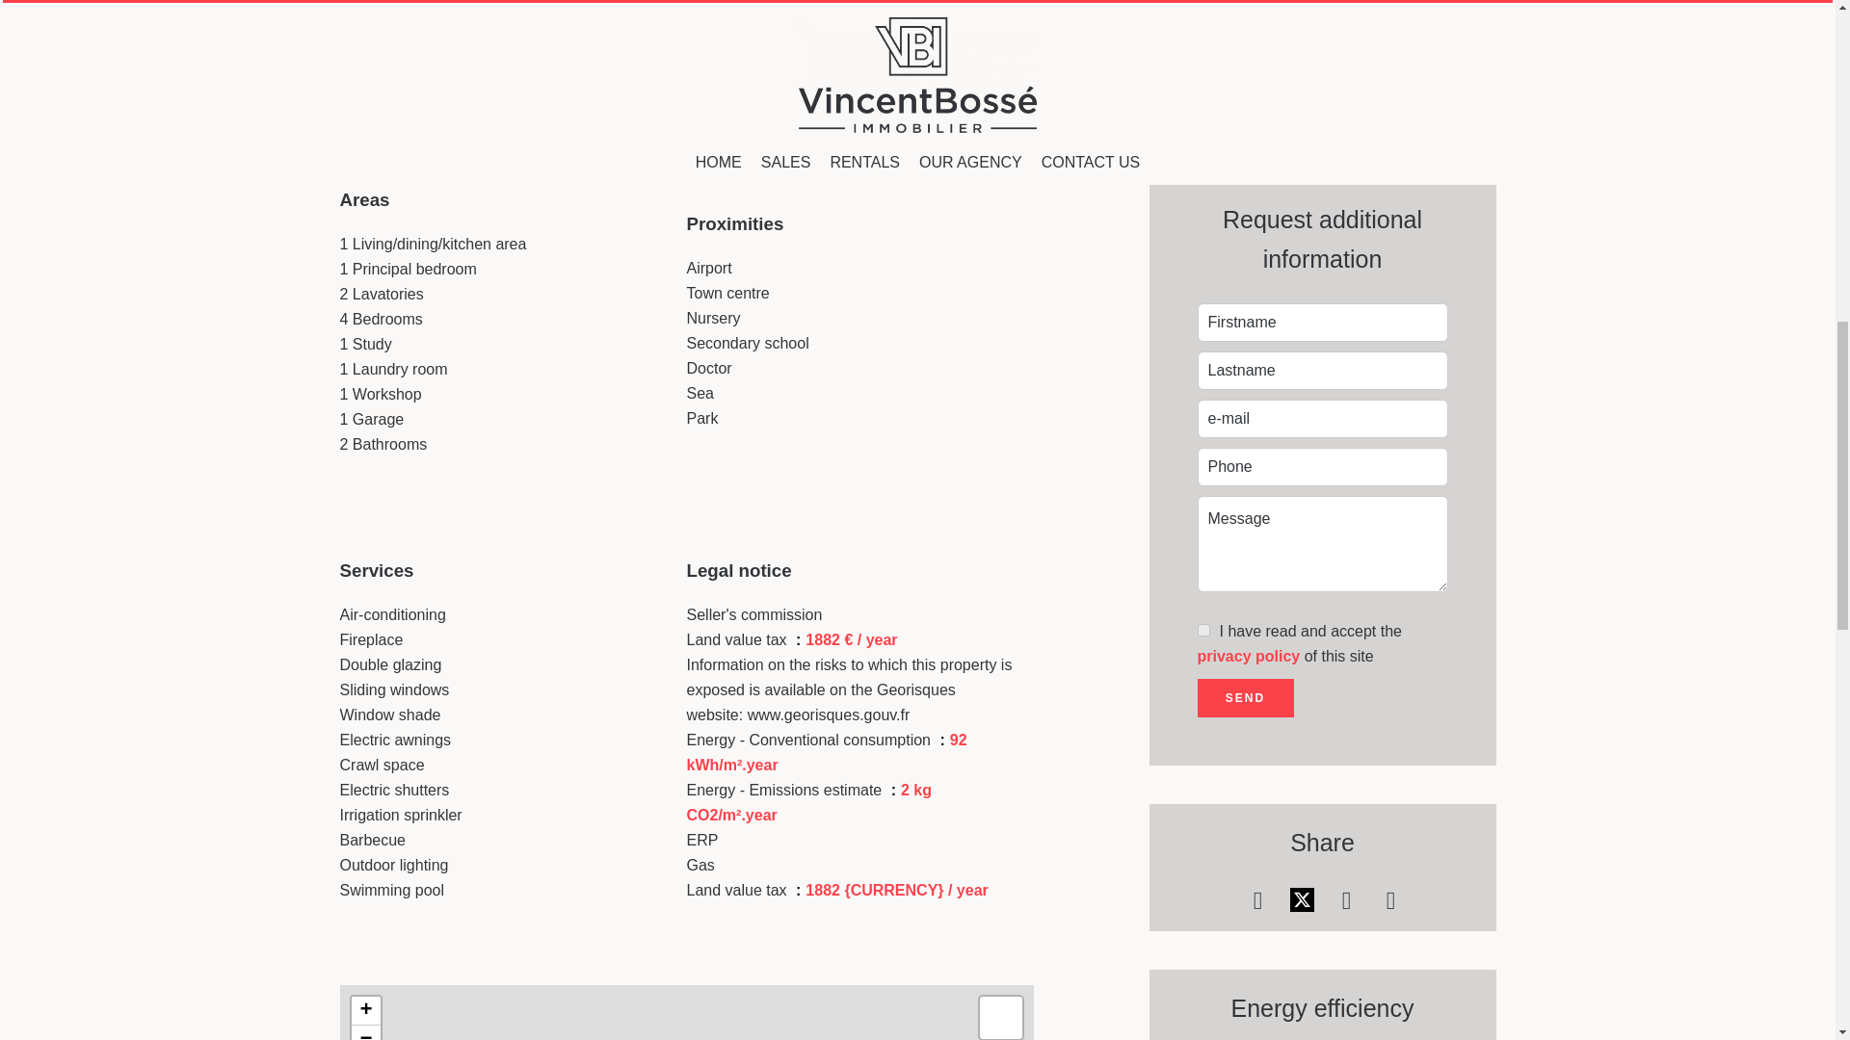 The image size is (1850, 1040). Describe the element at coordinates (1245, 698) in the screenshot. I see `SEND` at that location.